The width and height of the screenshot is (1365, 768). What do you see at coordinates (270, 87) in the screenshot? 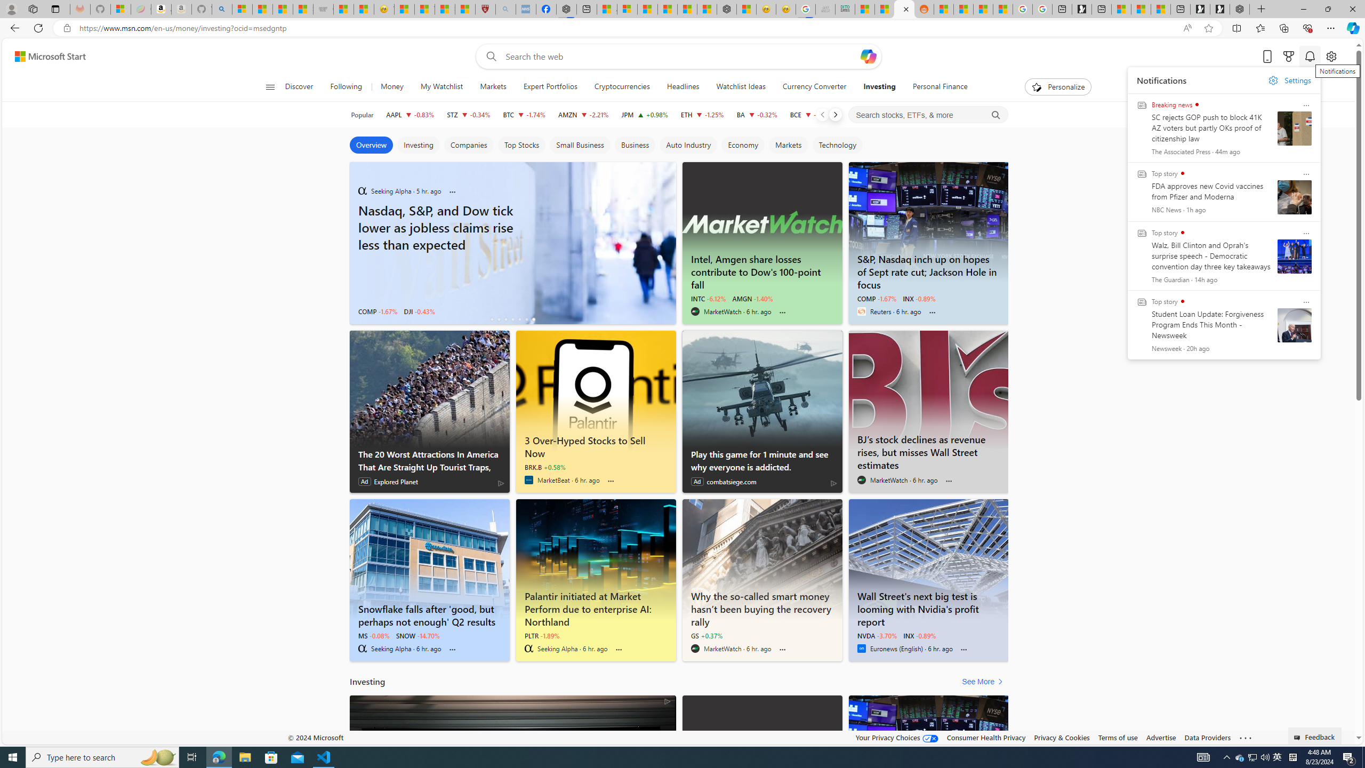
I see `Class: button-glyph` at bounding box center [270, 87].